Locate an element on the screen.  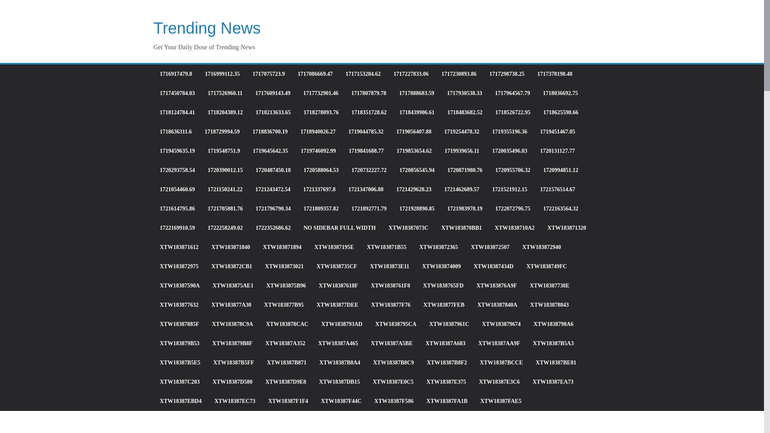
1717609143.49 is located at coordinates (273, 93).